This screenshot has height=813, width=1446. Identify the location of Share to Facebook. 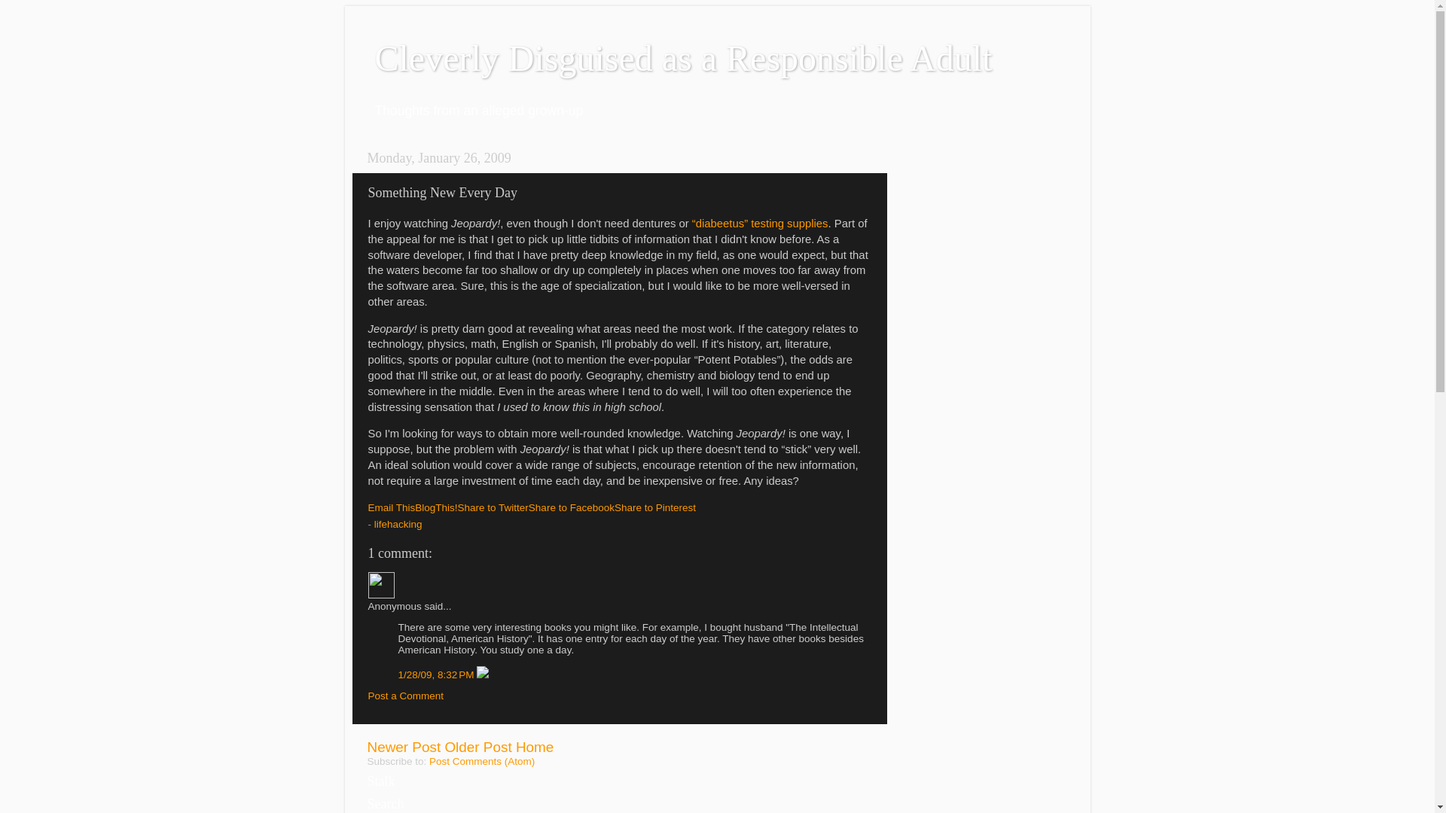
(572, 507).